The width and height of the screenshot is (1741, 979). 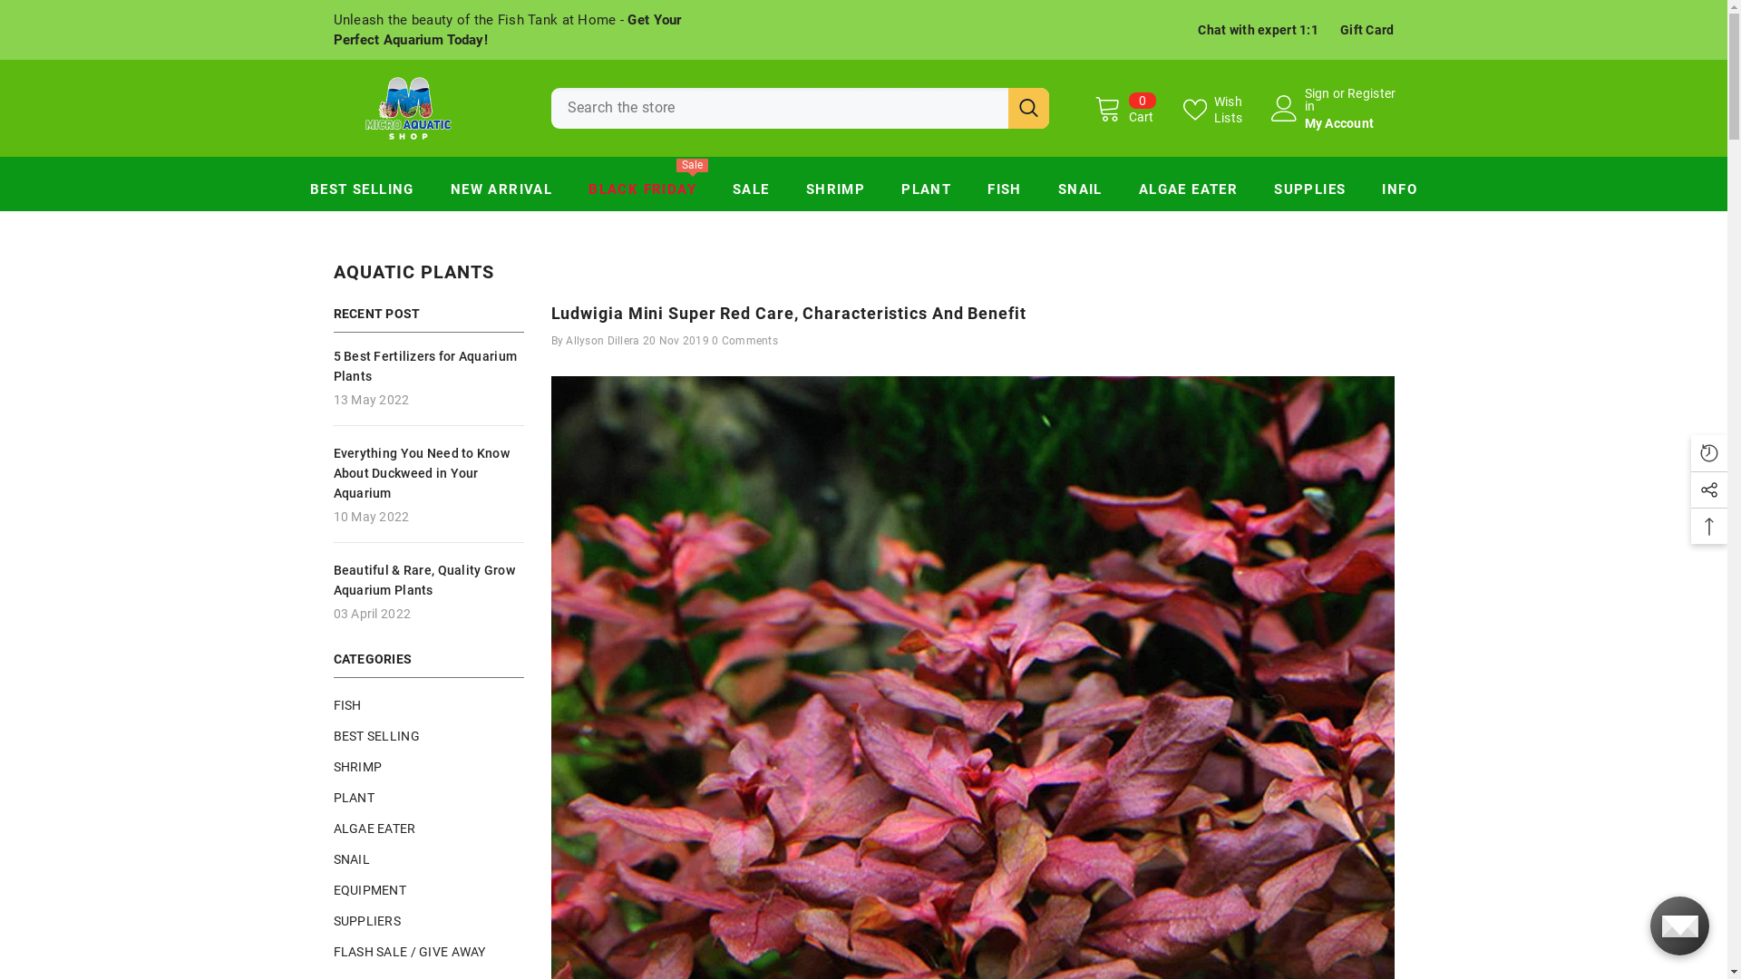 What do you see at coordinates (375, 828) in the screenshot?
I see `ALGAE EATER` at bounding box center [375, 828].